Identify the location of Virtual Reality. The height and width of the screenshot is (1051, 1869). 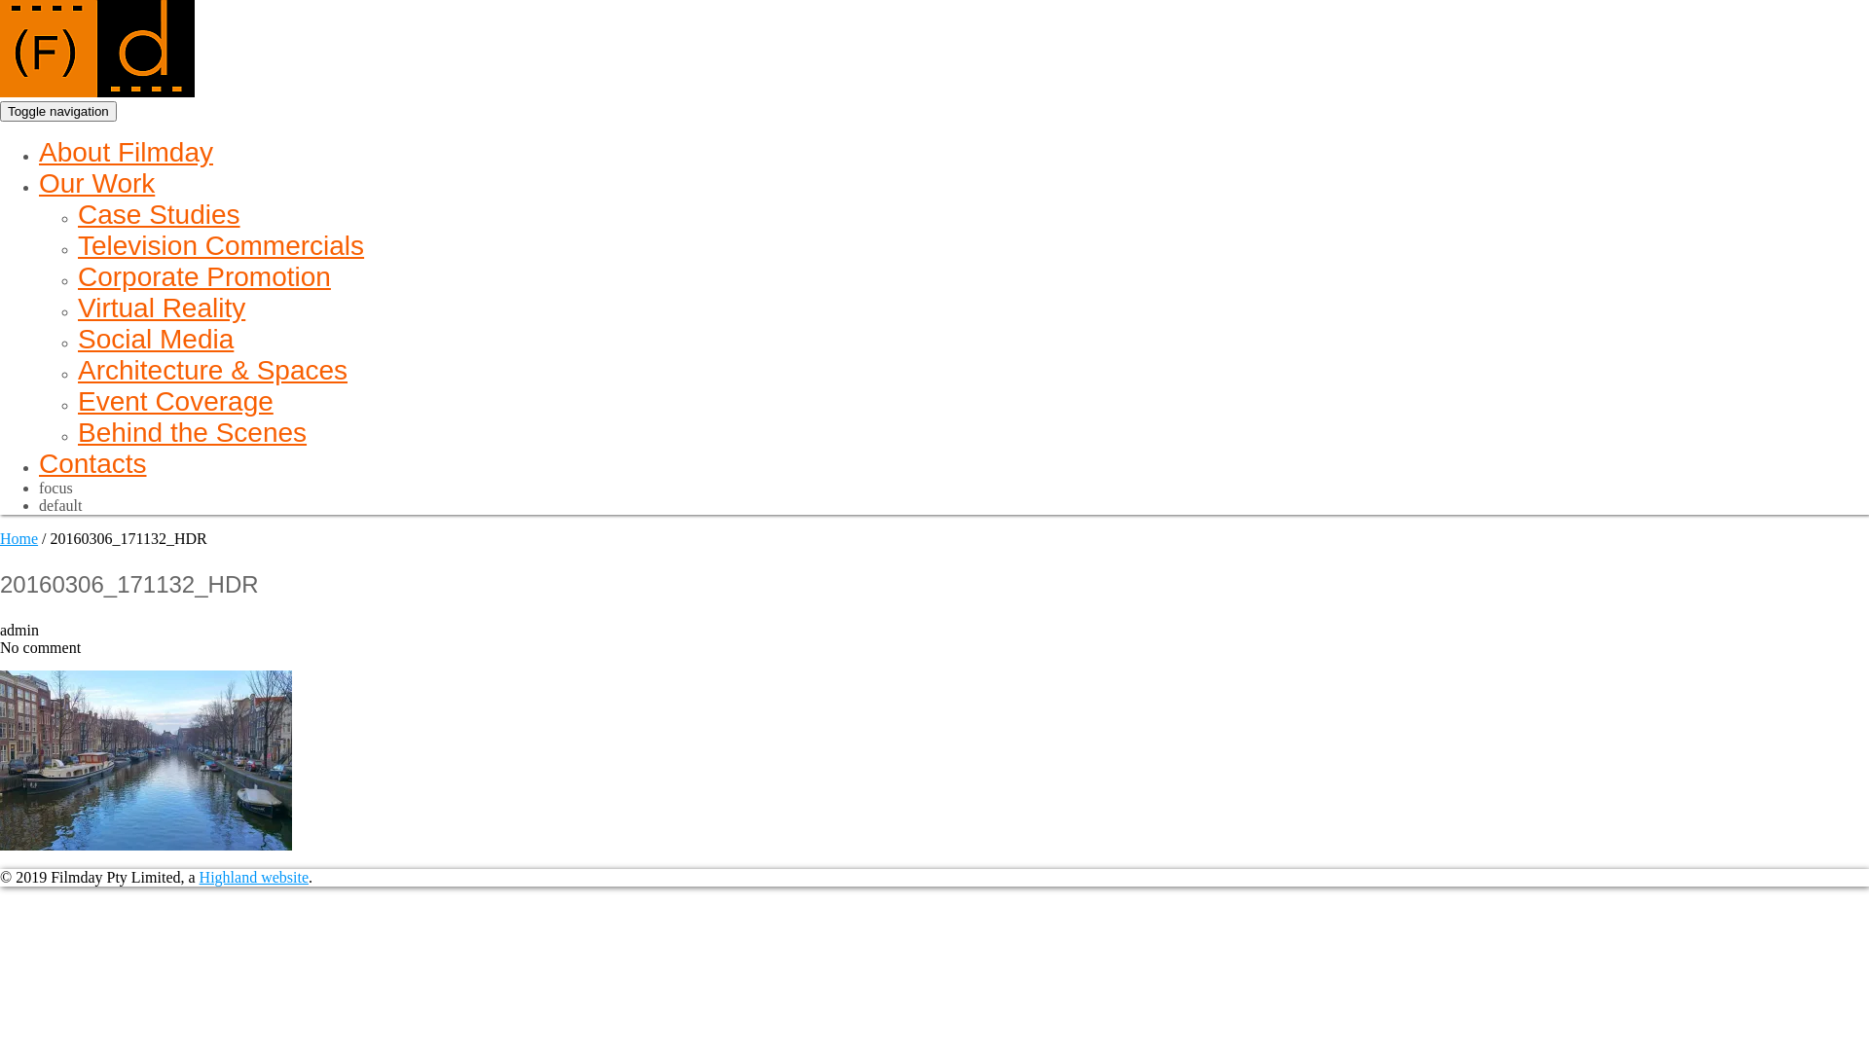
(162, 308).